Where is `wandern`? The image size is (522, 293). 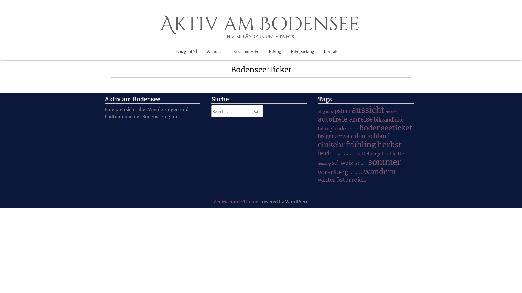 wandern is located at coordinates (380, 171).